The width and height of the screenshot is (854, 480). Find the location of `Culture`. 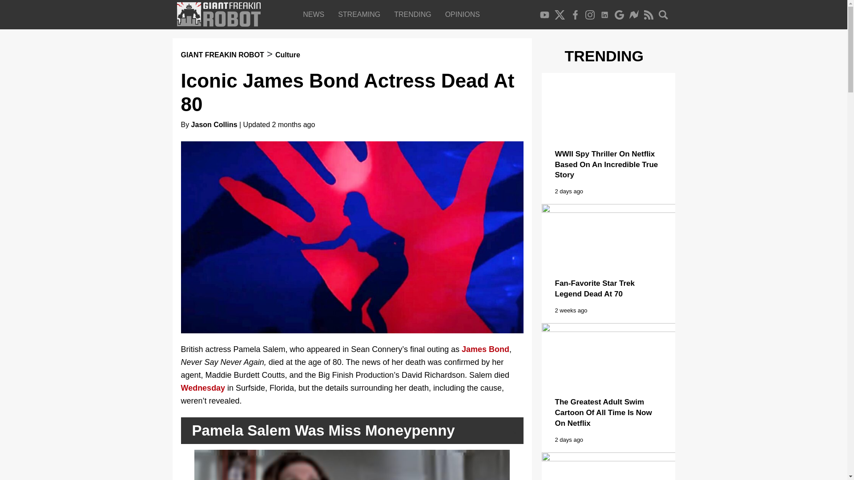

Culture is located at coordinates (287, 54).